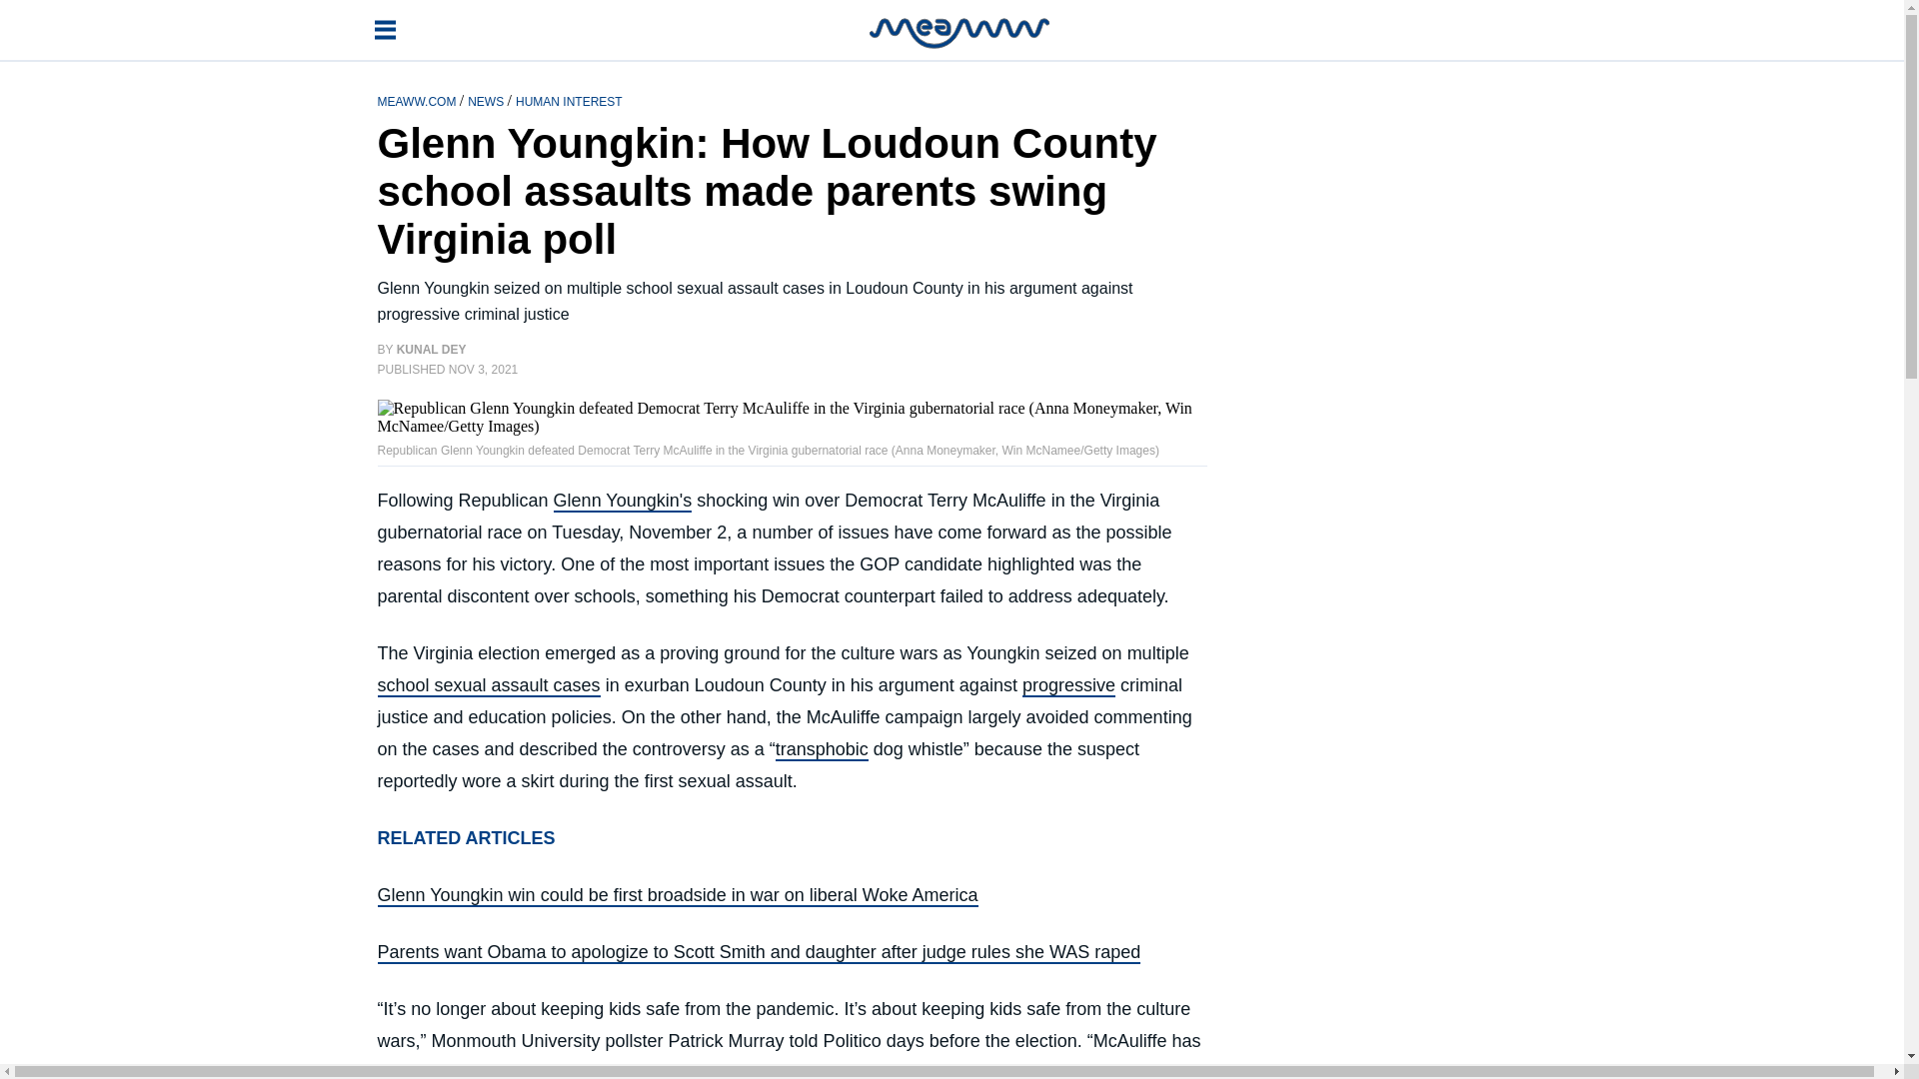 The height and width of the screenshot is (1079, 1919). Describe the element at coordinates (1068, 685) in the screenshot. I see `progressive` at that location.